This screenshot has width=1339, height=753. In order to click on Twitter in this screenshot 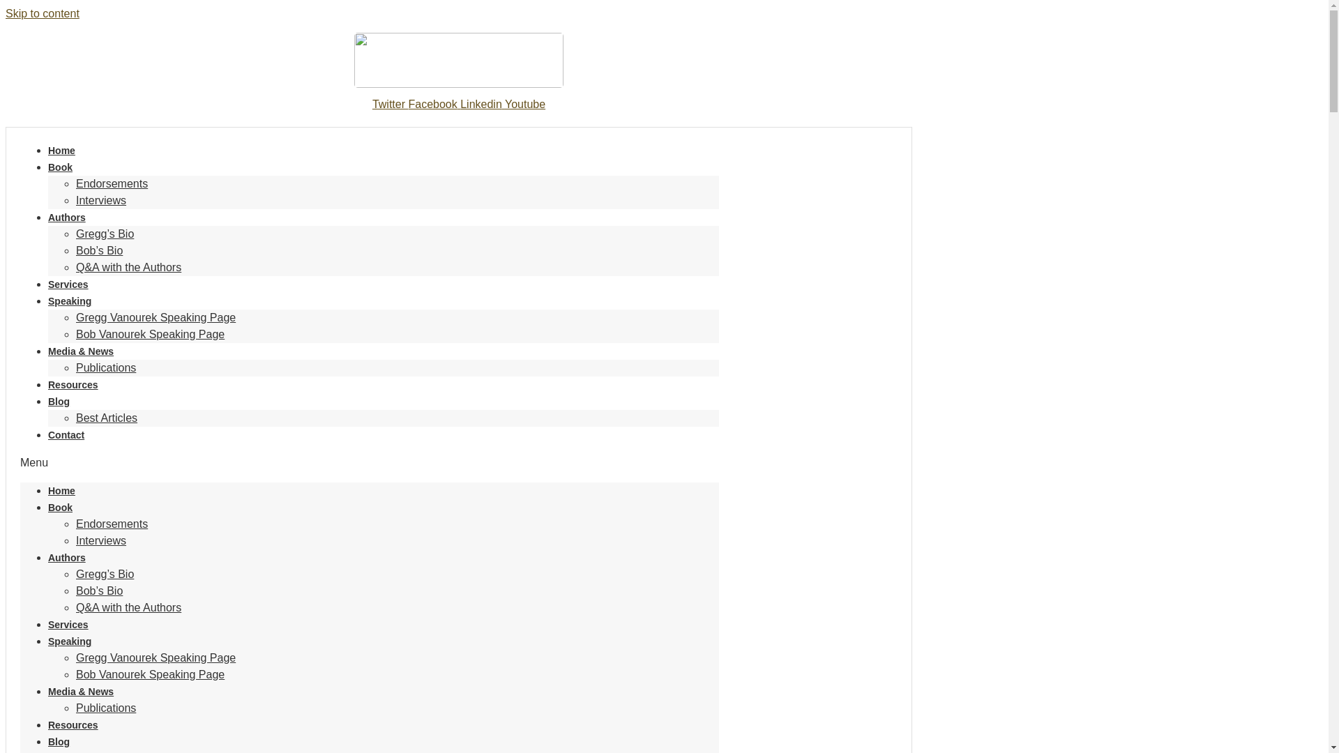, I will do `click(390, 104)`.